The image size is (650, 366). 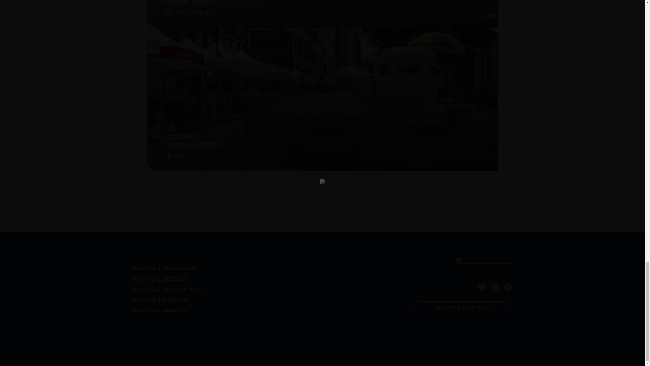 I want to click on Asset 2, so click(x=483, y=264).